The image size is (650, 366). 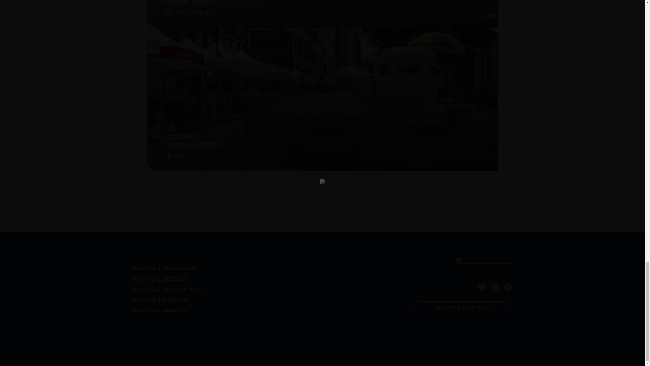 I want to click on Asset 2, so click(x=483, y=264).